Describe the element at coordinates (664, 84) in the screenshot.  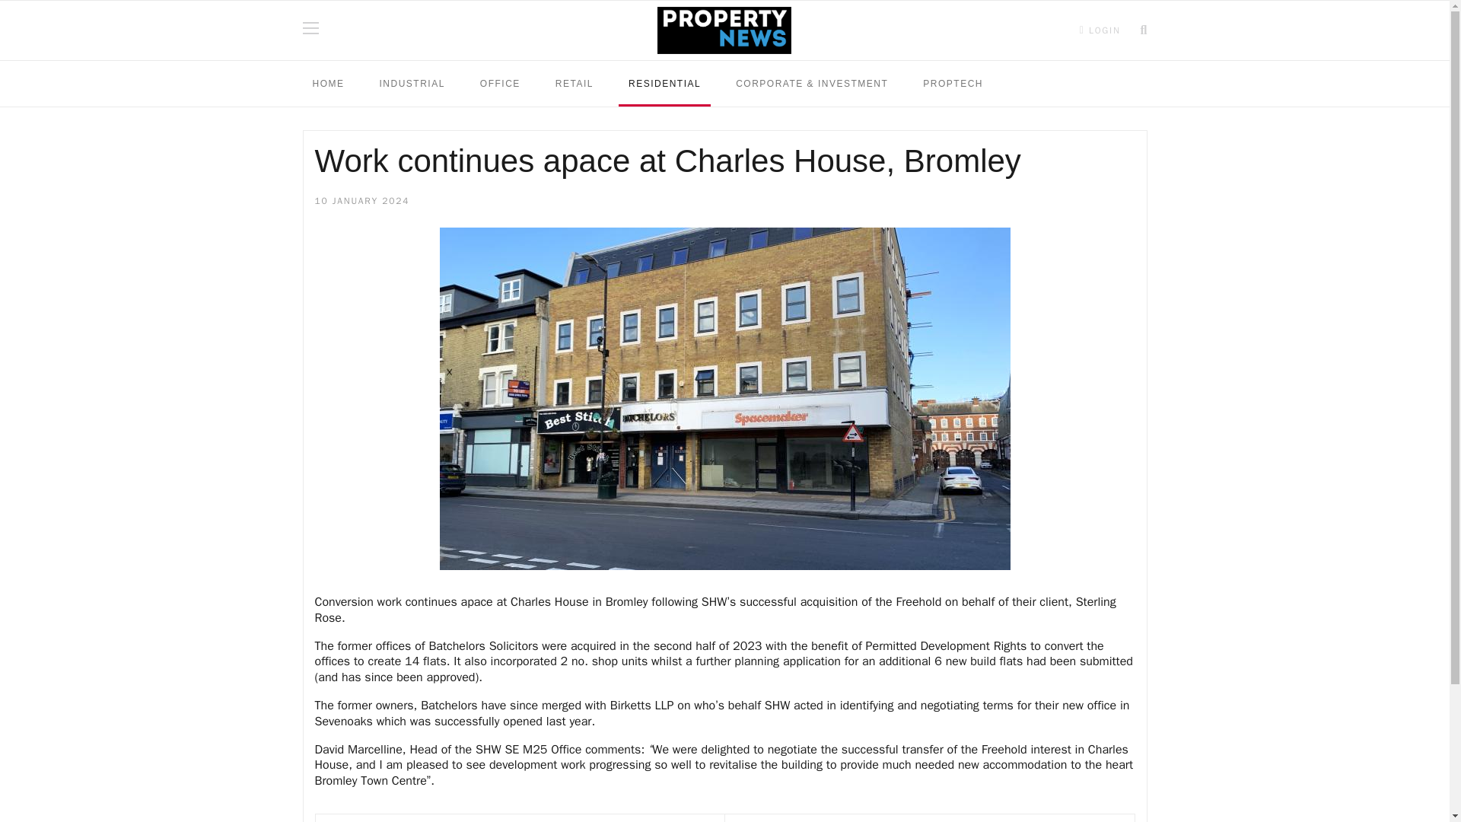
I see `RESIDENTIAL` at that location.